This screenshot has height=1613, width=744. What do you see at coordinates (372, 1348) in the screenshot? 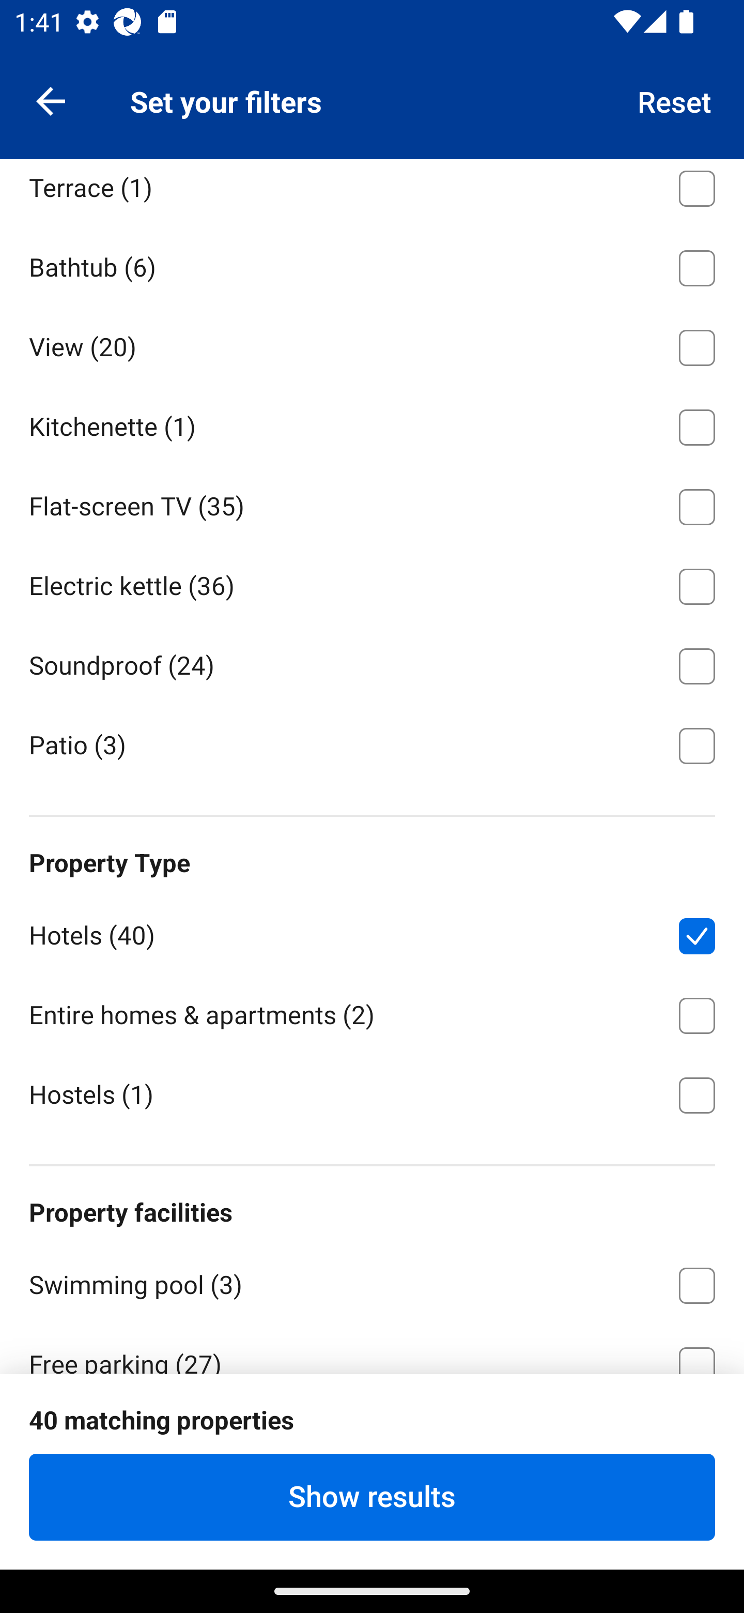
I see `Free parking ⁦(27)` at bounding box center [372, 1348].